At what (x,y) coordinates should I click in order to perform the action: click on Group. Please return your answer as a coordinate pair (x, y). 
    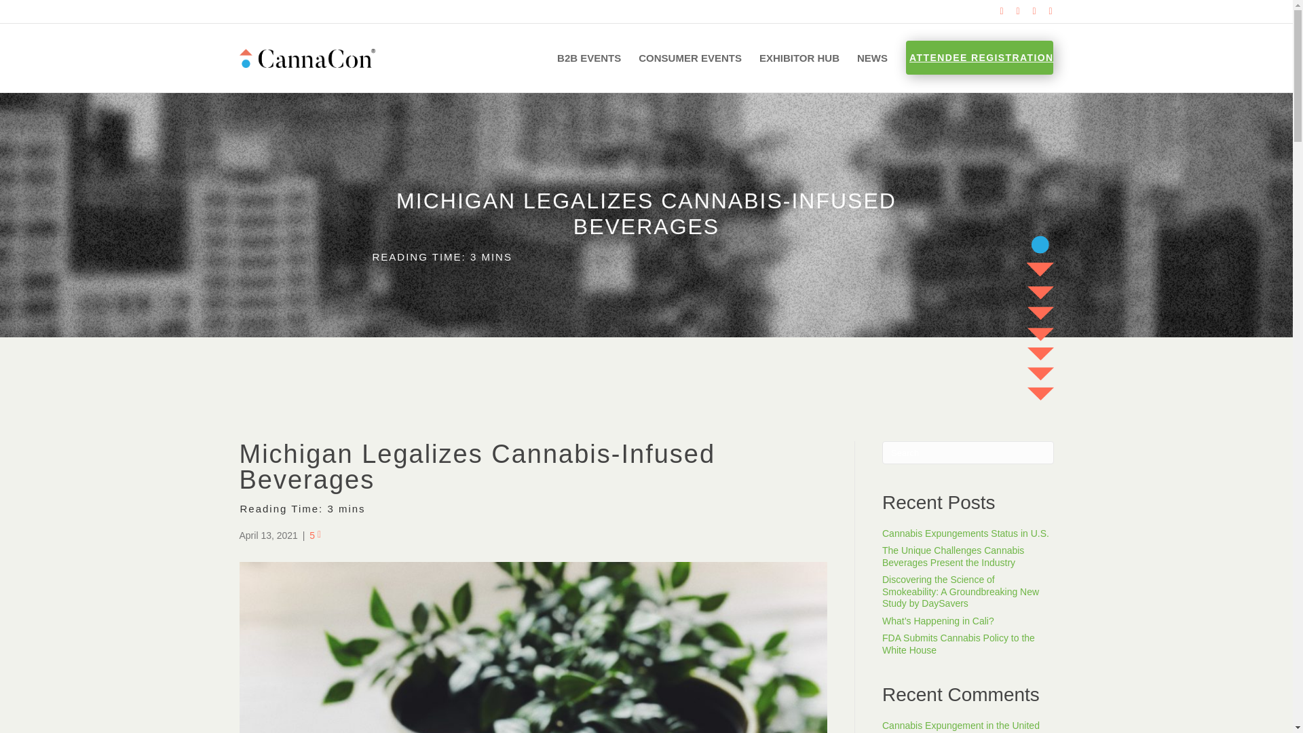
    Looking at the image, I should click on (1040, 318).